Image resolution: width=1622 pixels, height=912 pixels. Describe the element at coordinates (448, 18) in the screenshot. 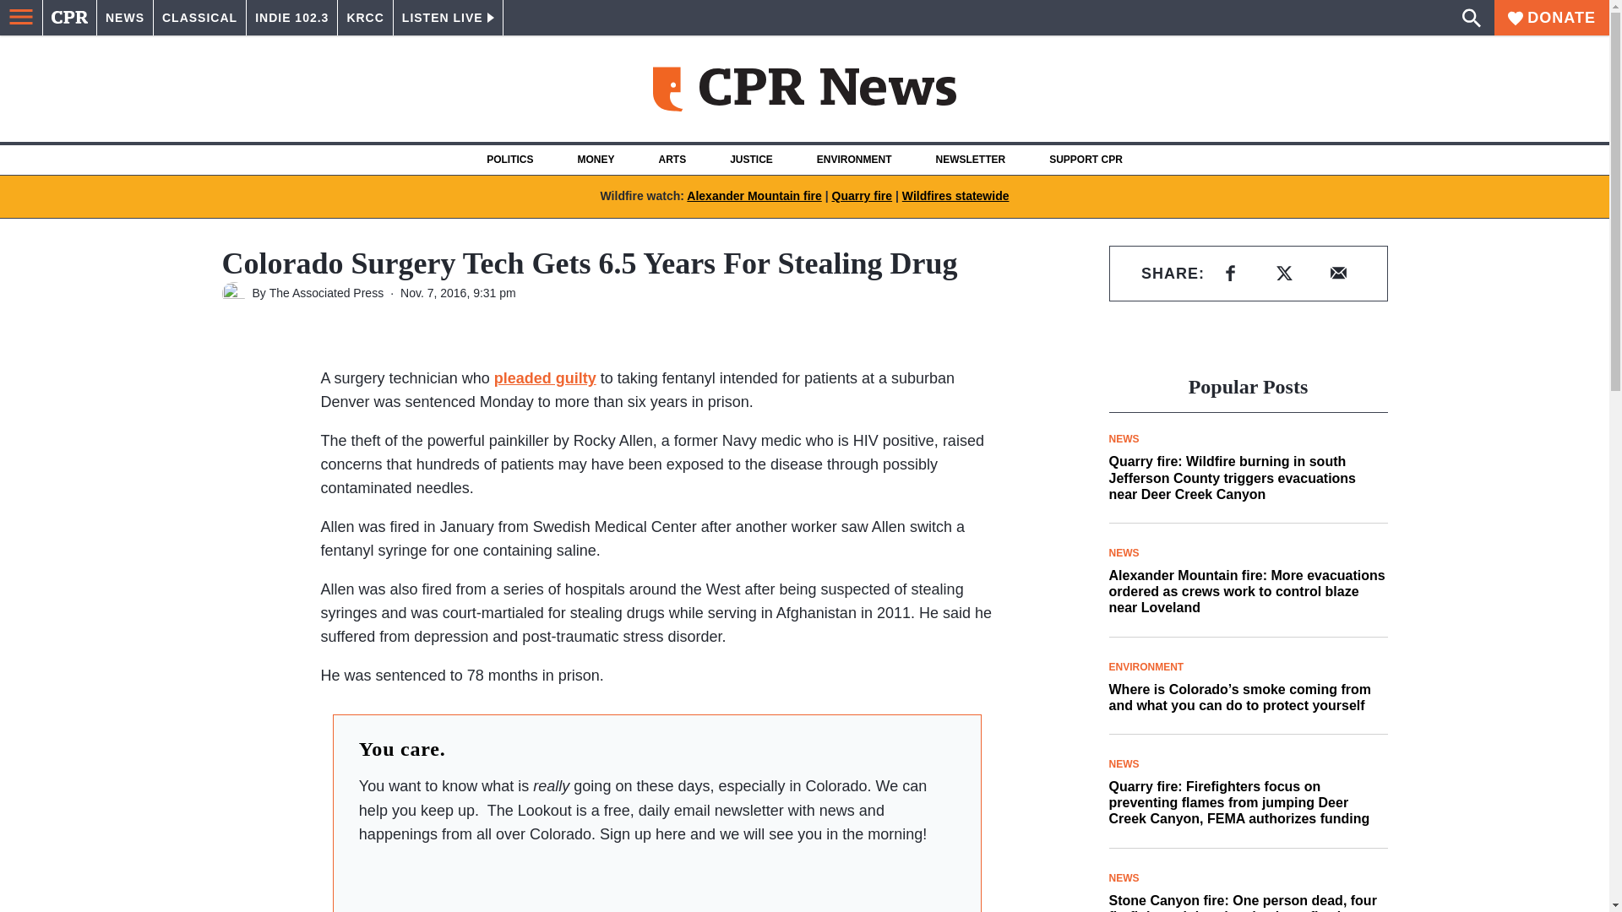

I see `LISTEN LIVE` at that location.